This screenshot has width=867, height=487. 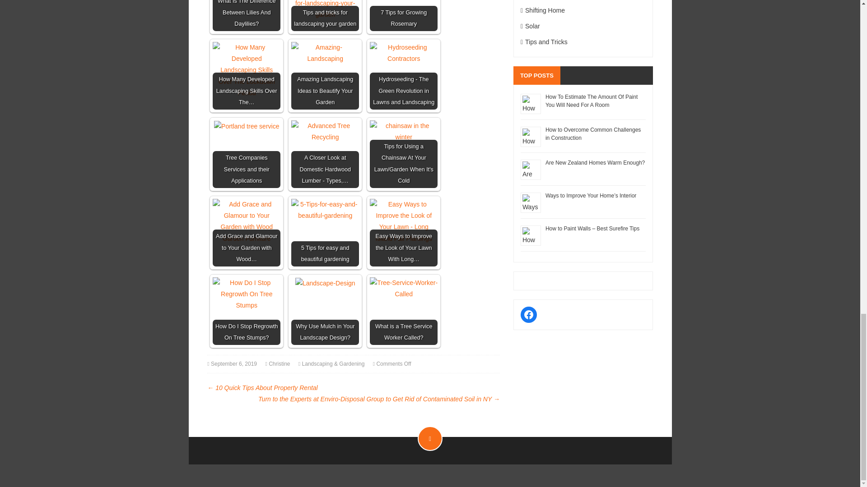 What do you see at coordinates (325, 210) in the screenshot?
I see `5 Tips for easy and beautiful gardening` at bounding box center [325, 210].